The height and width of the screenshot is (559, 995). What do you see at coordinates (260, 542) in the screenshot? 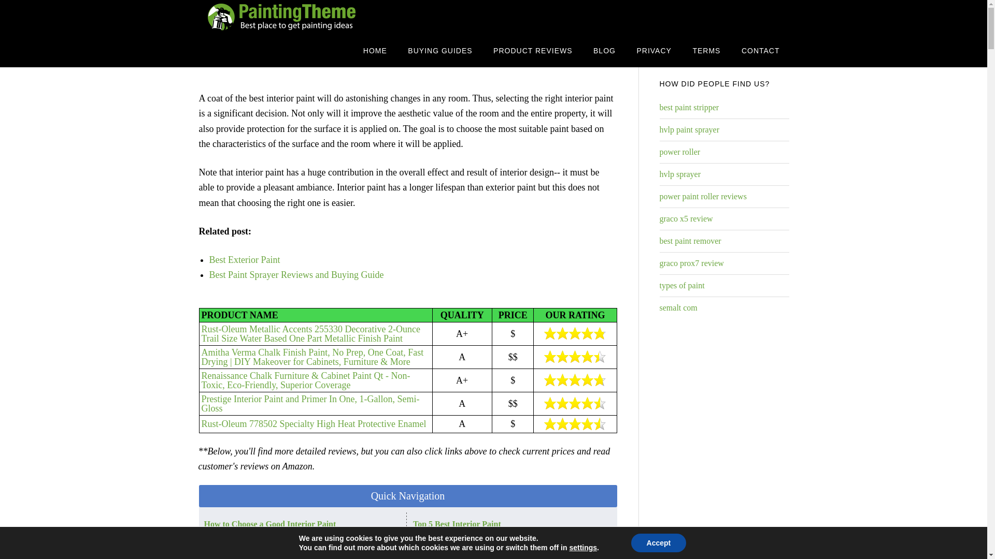
I see `What is the Right Paint Finish?` at bounding box center [260, 542].